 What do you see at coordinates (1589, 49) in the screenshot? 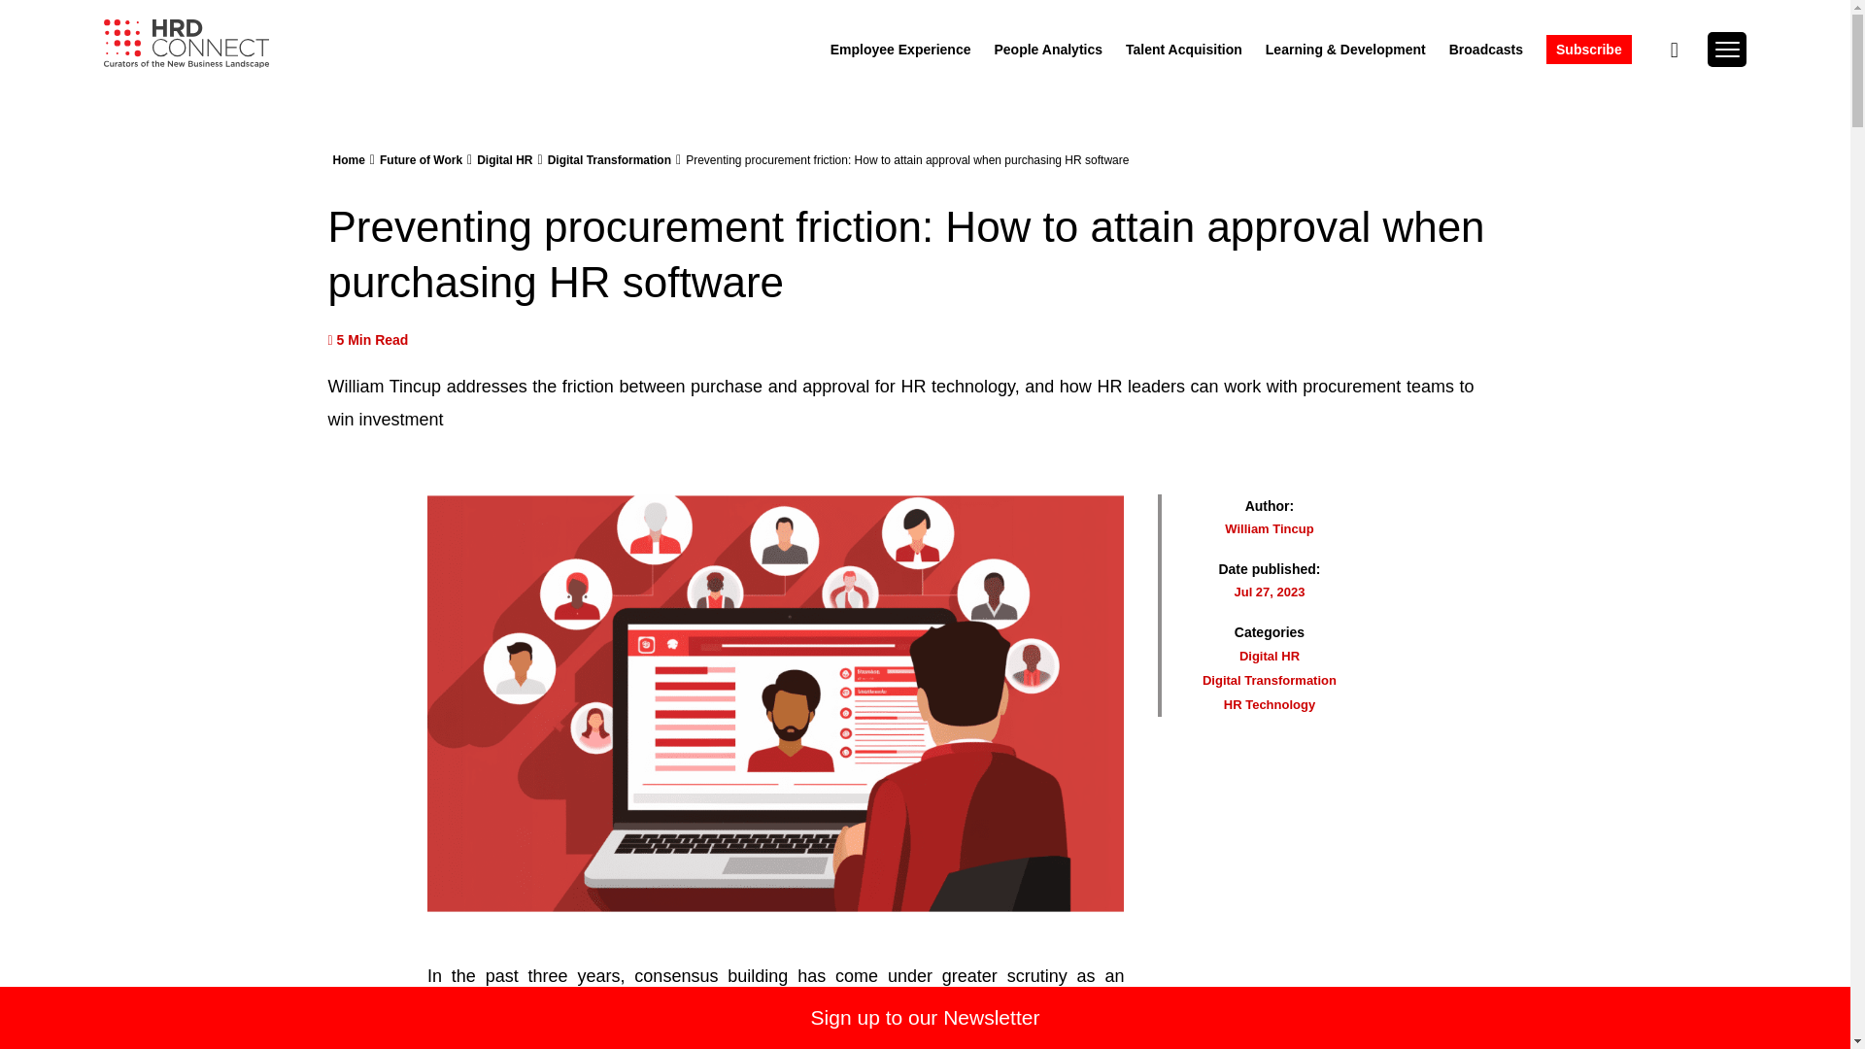
I see `Subscribe` at bounding box center [1589, 49].